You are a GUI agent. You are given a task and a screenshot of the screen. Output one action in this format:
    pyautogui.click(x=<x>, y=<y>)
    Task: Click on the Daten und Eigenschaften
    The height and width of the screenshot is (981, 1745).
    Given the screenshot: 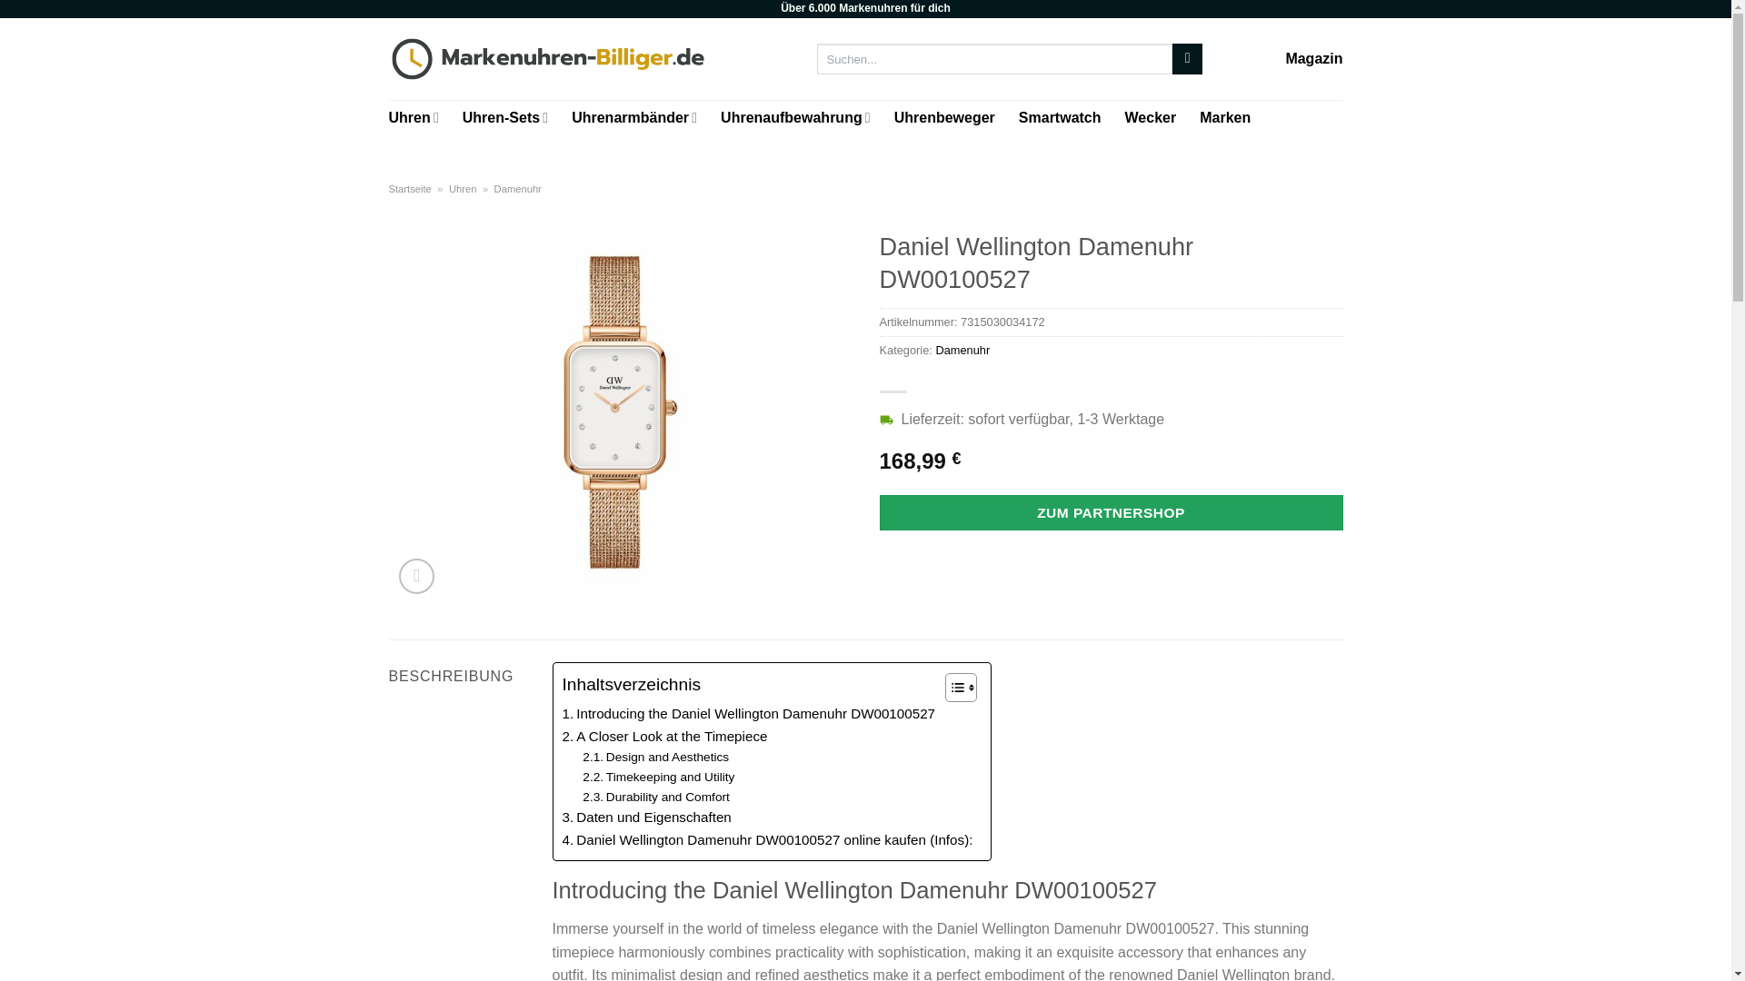 What is the action you would take?
    pyautogui.click(x=646, y=817)
    